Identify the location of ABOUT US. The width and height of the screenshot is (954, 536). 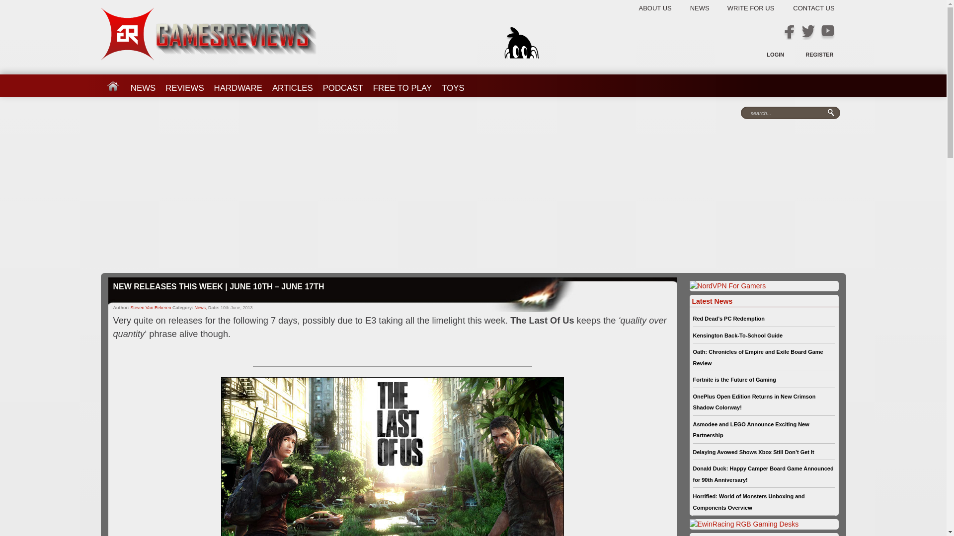
(662, 8).